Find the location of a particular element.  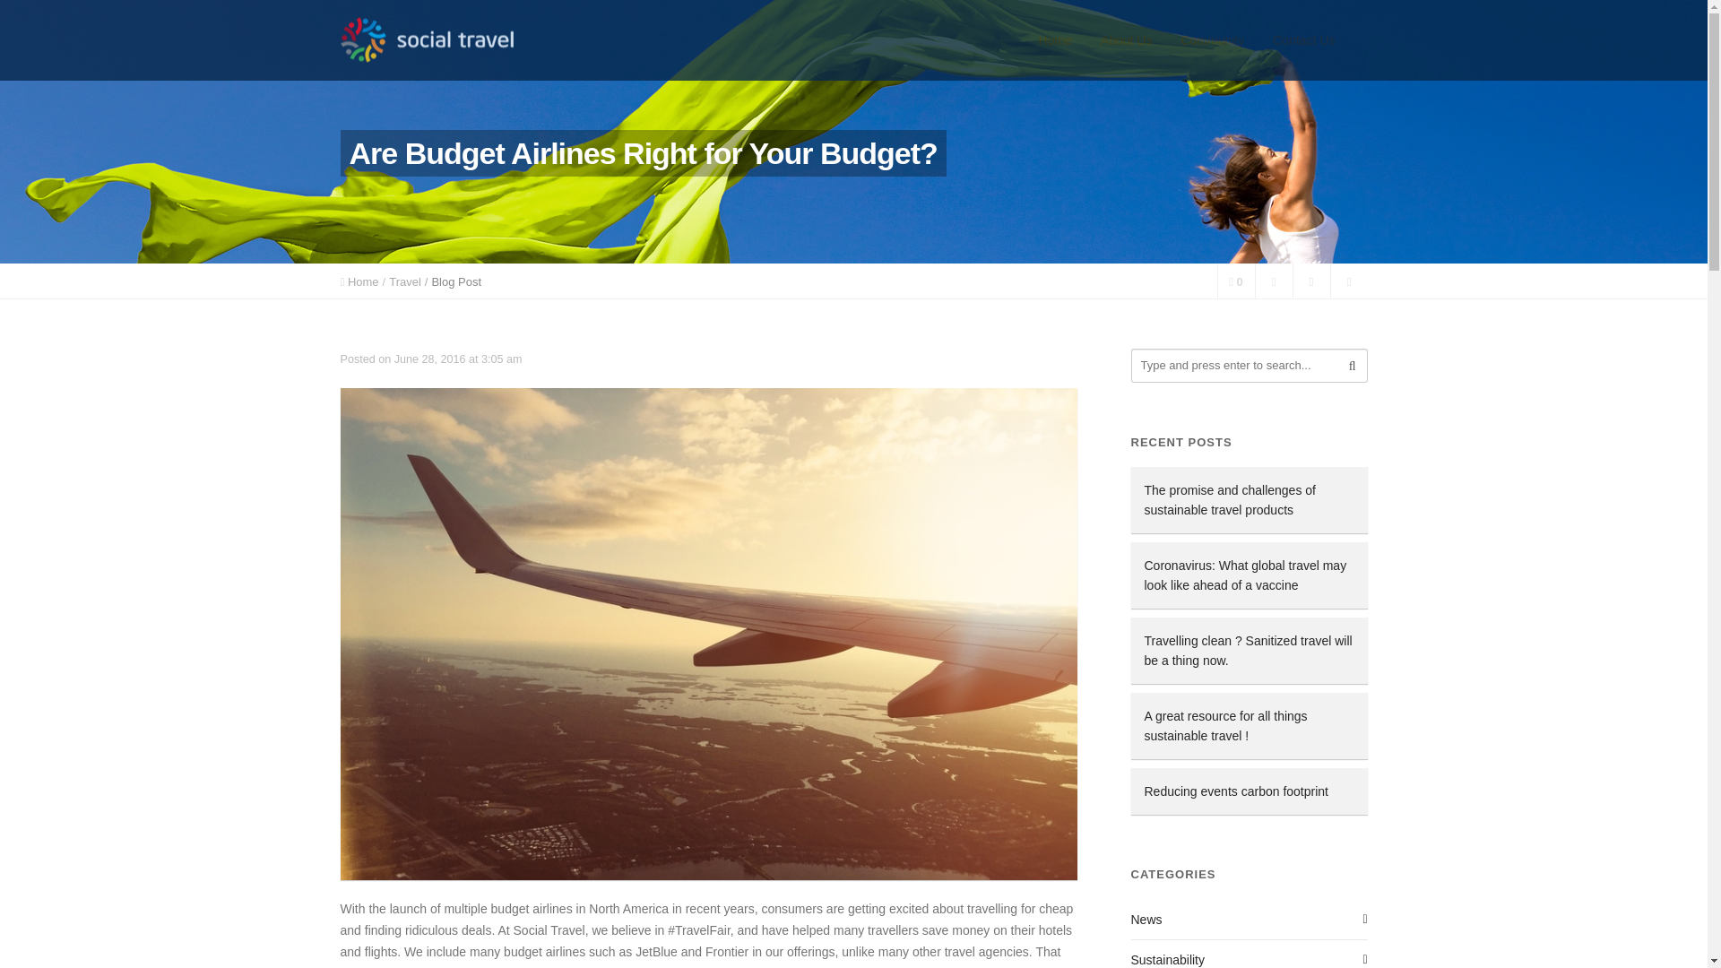

Contact Us is located at coordinates (1303, 39).